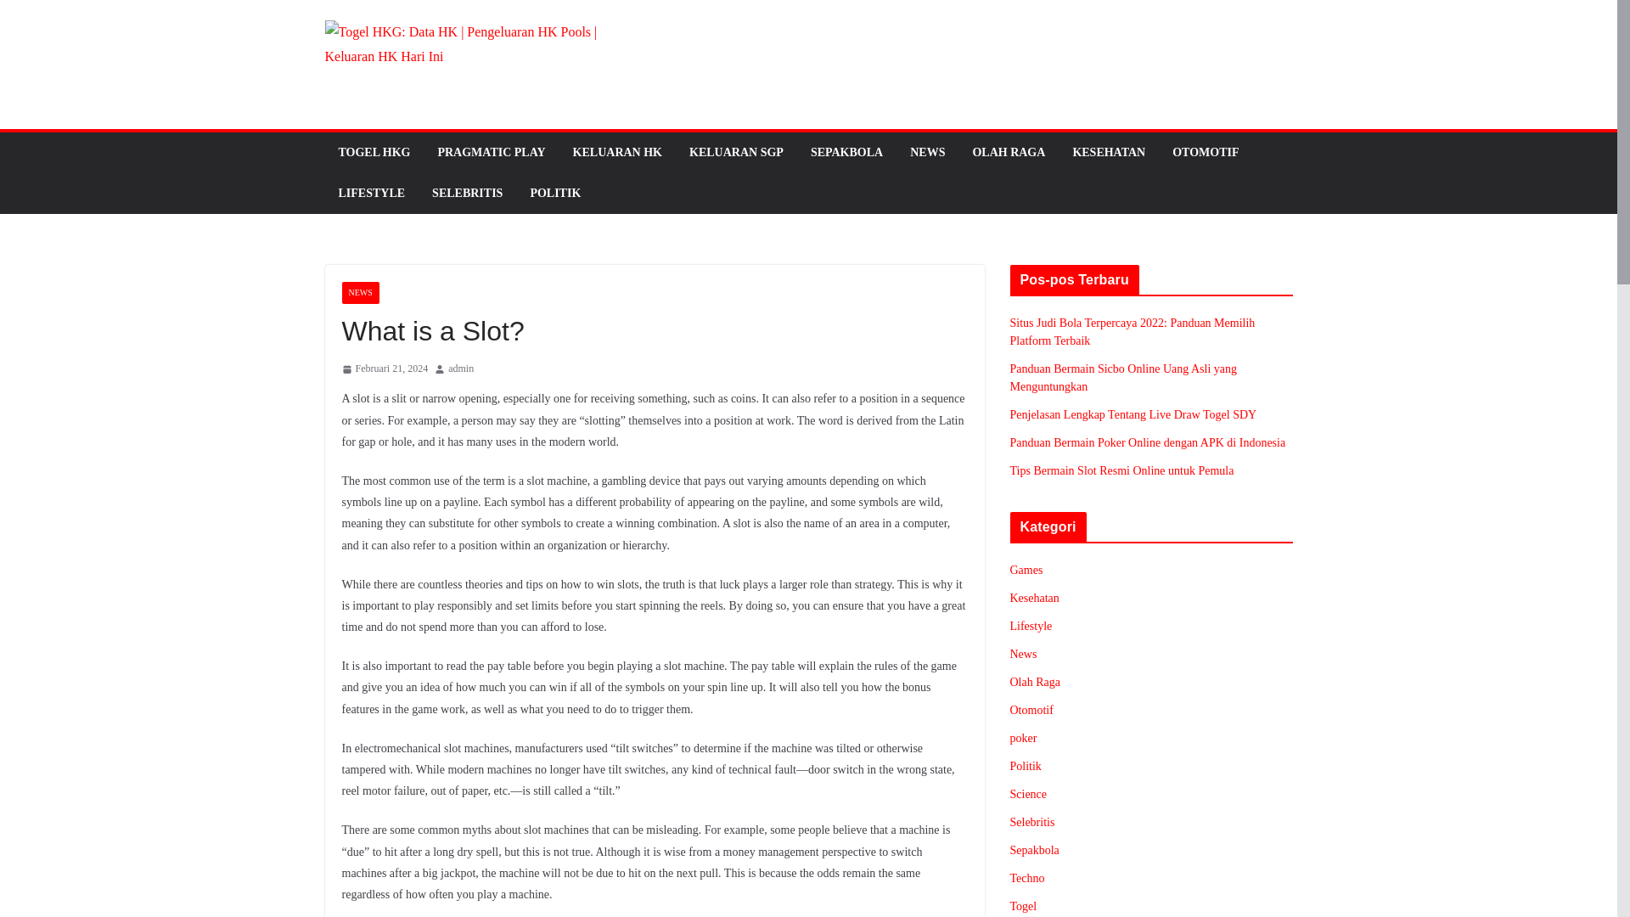  Describe the element at coordinates (1026, 571) in the screenshot. I see `Games` at that location.